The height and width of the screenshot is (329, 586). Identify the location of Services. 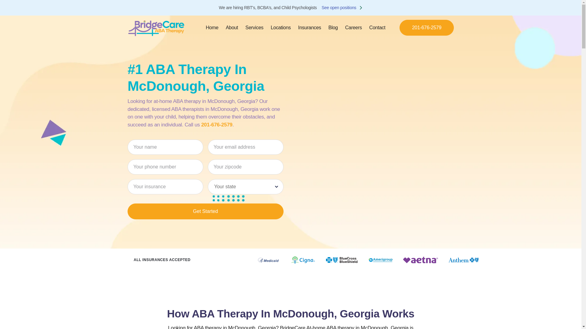
(254, 28).